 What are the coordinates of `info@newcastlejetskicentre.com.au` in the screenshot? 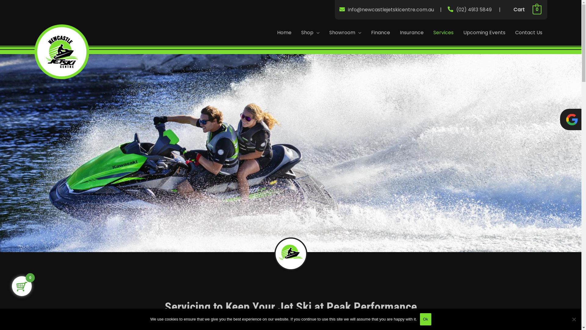 It's located at (391, 10).